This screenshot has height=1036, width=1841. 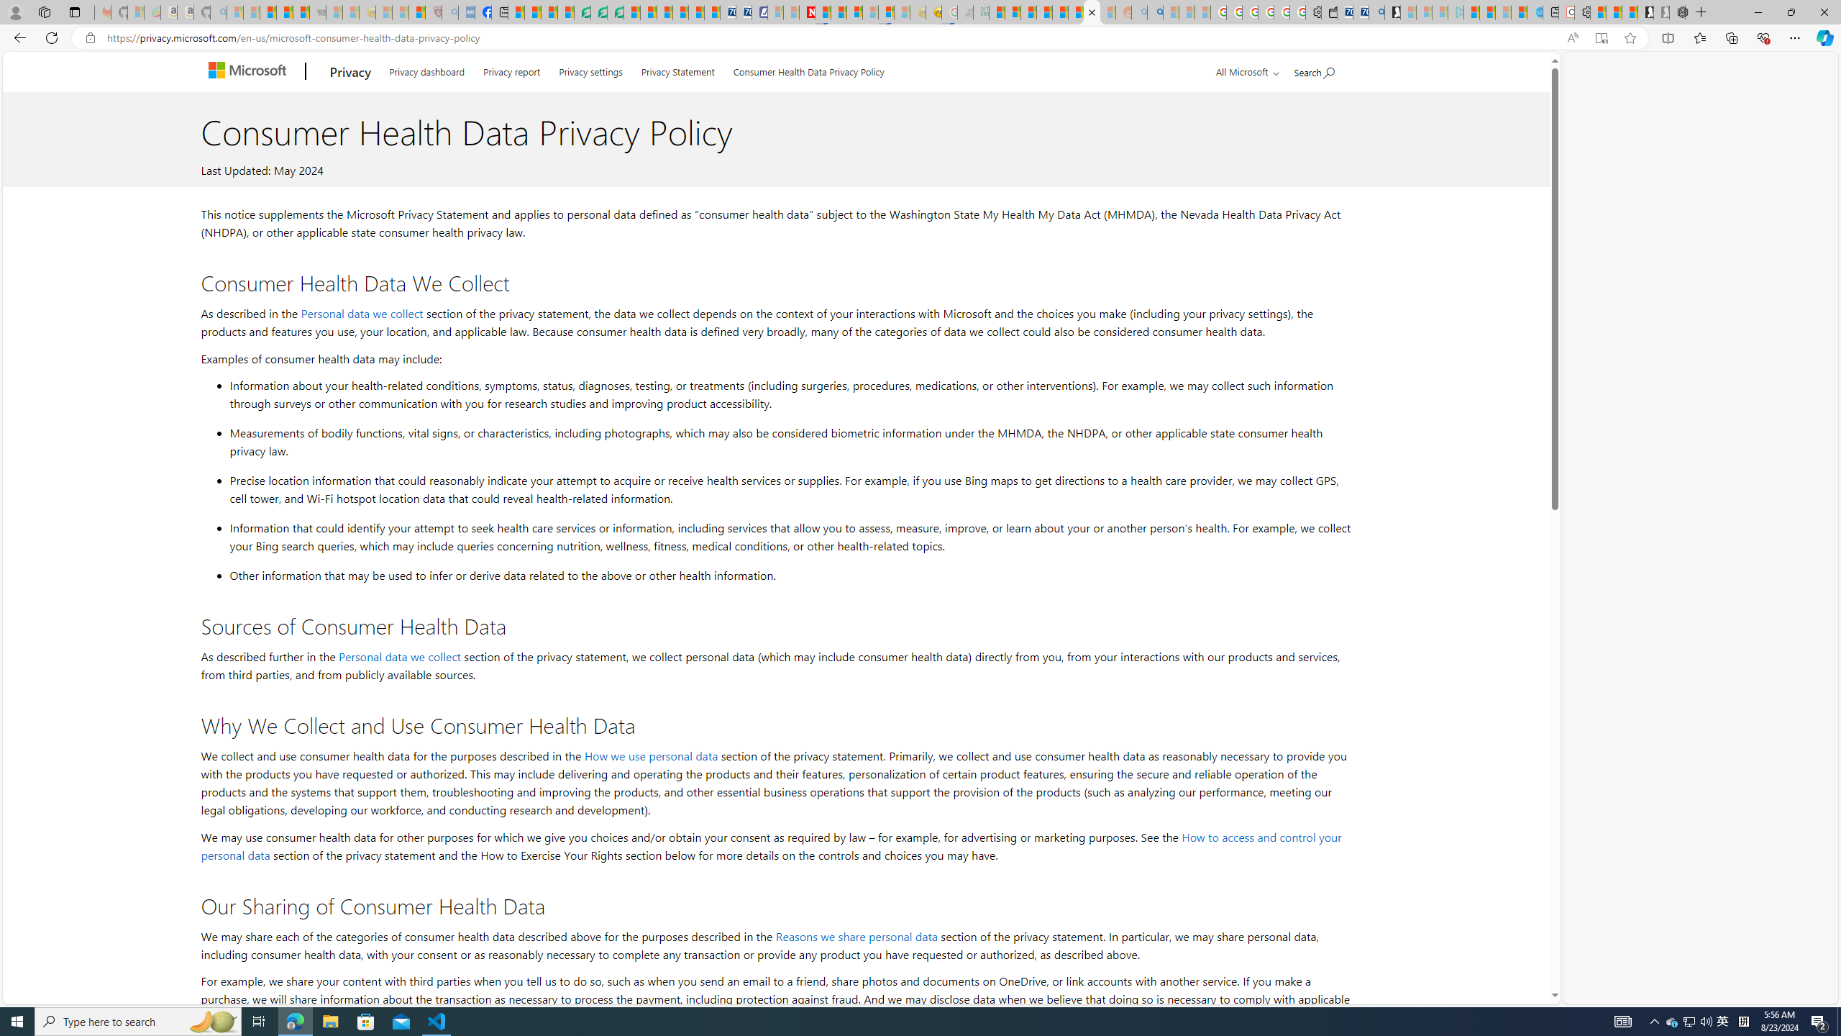 I want to click on Privacy settings, so click(x=591, y=69).